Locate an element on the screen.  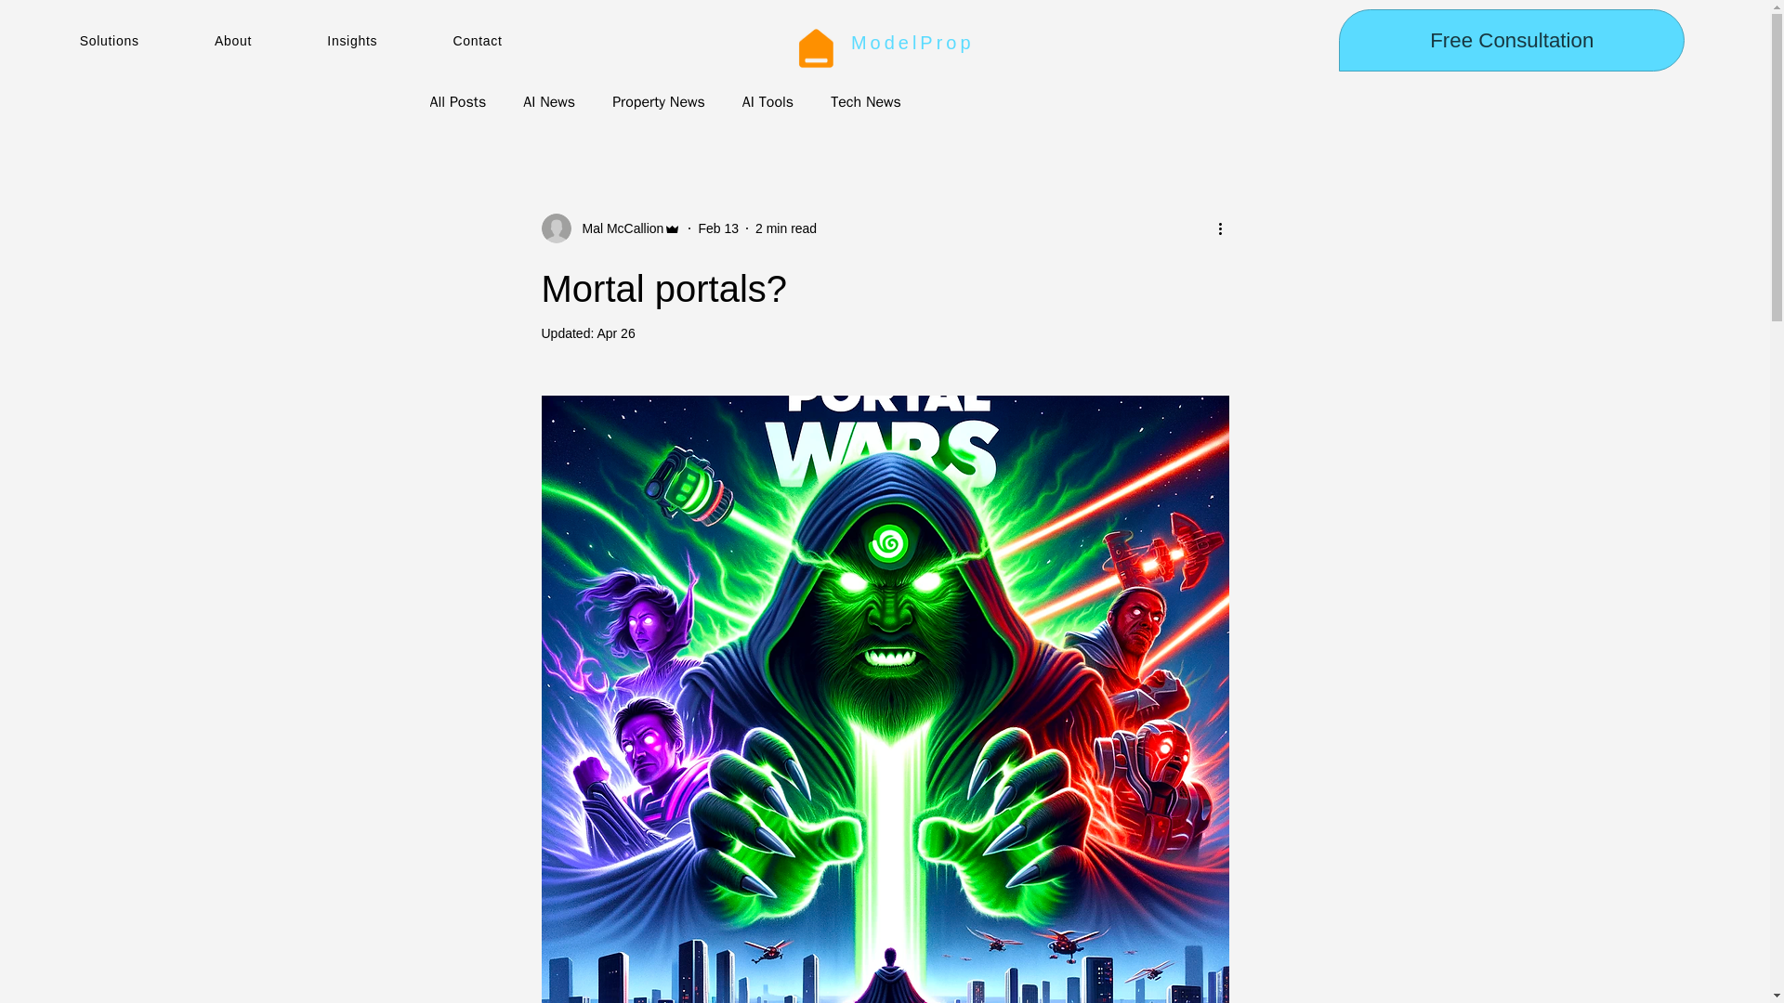
Mal McCallion is located at coordinates (617, 228).